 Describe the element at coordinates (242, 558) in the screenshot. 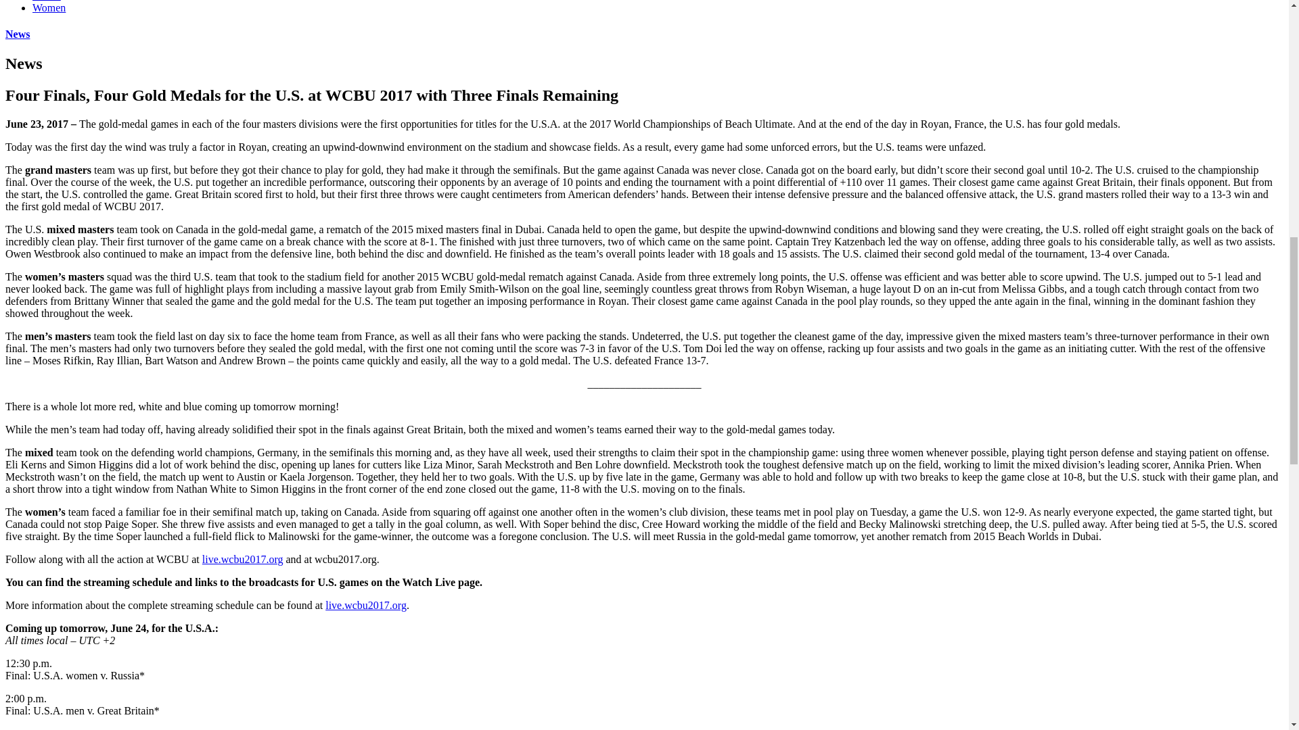

I see `live.wcbu2017.org` at that location.